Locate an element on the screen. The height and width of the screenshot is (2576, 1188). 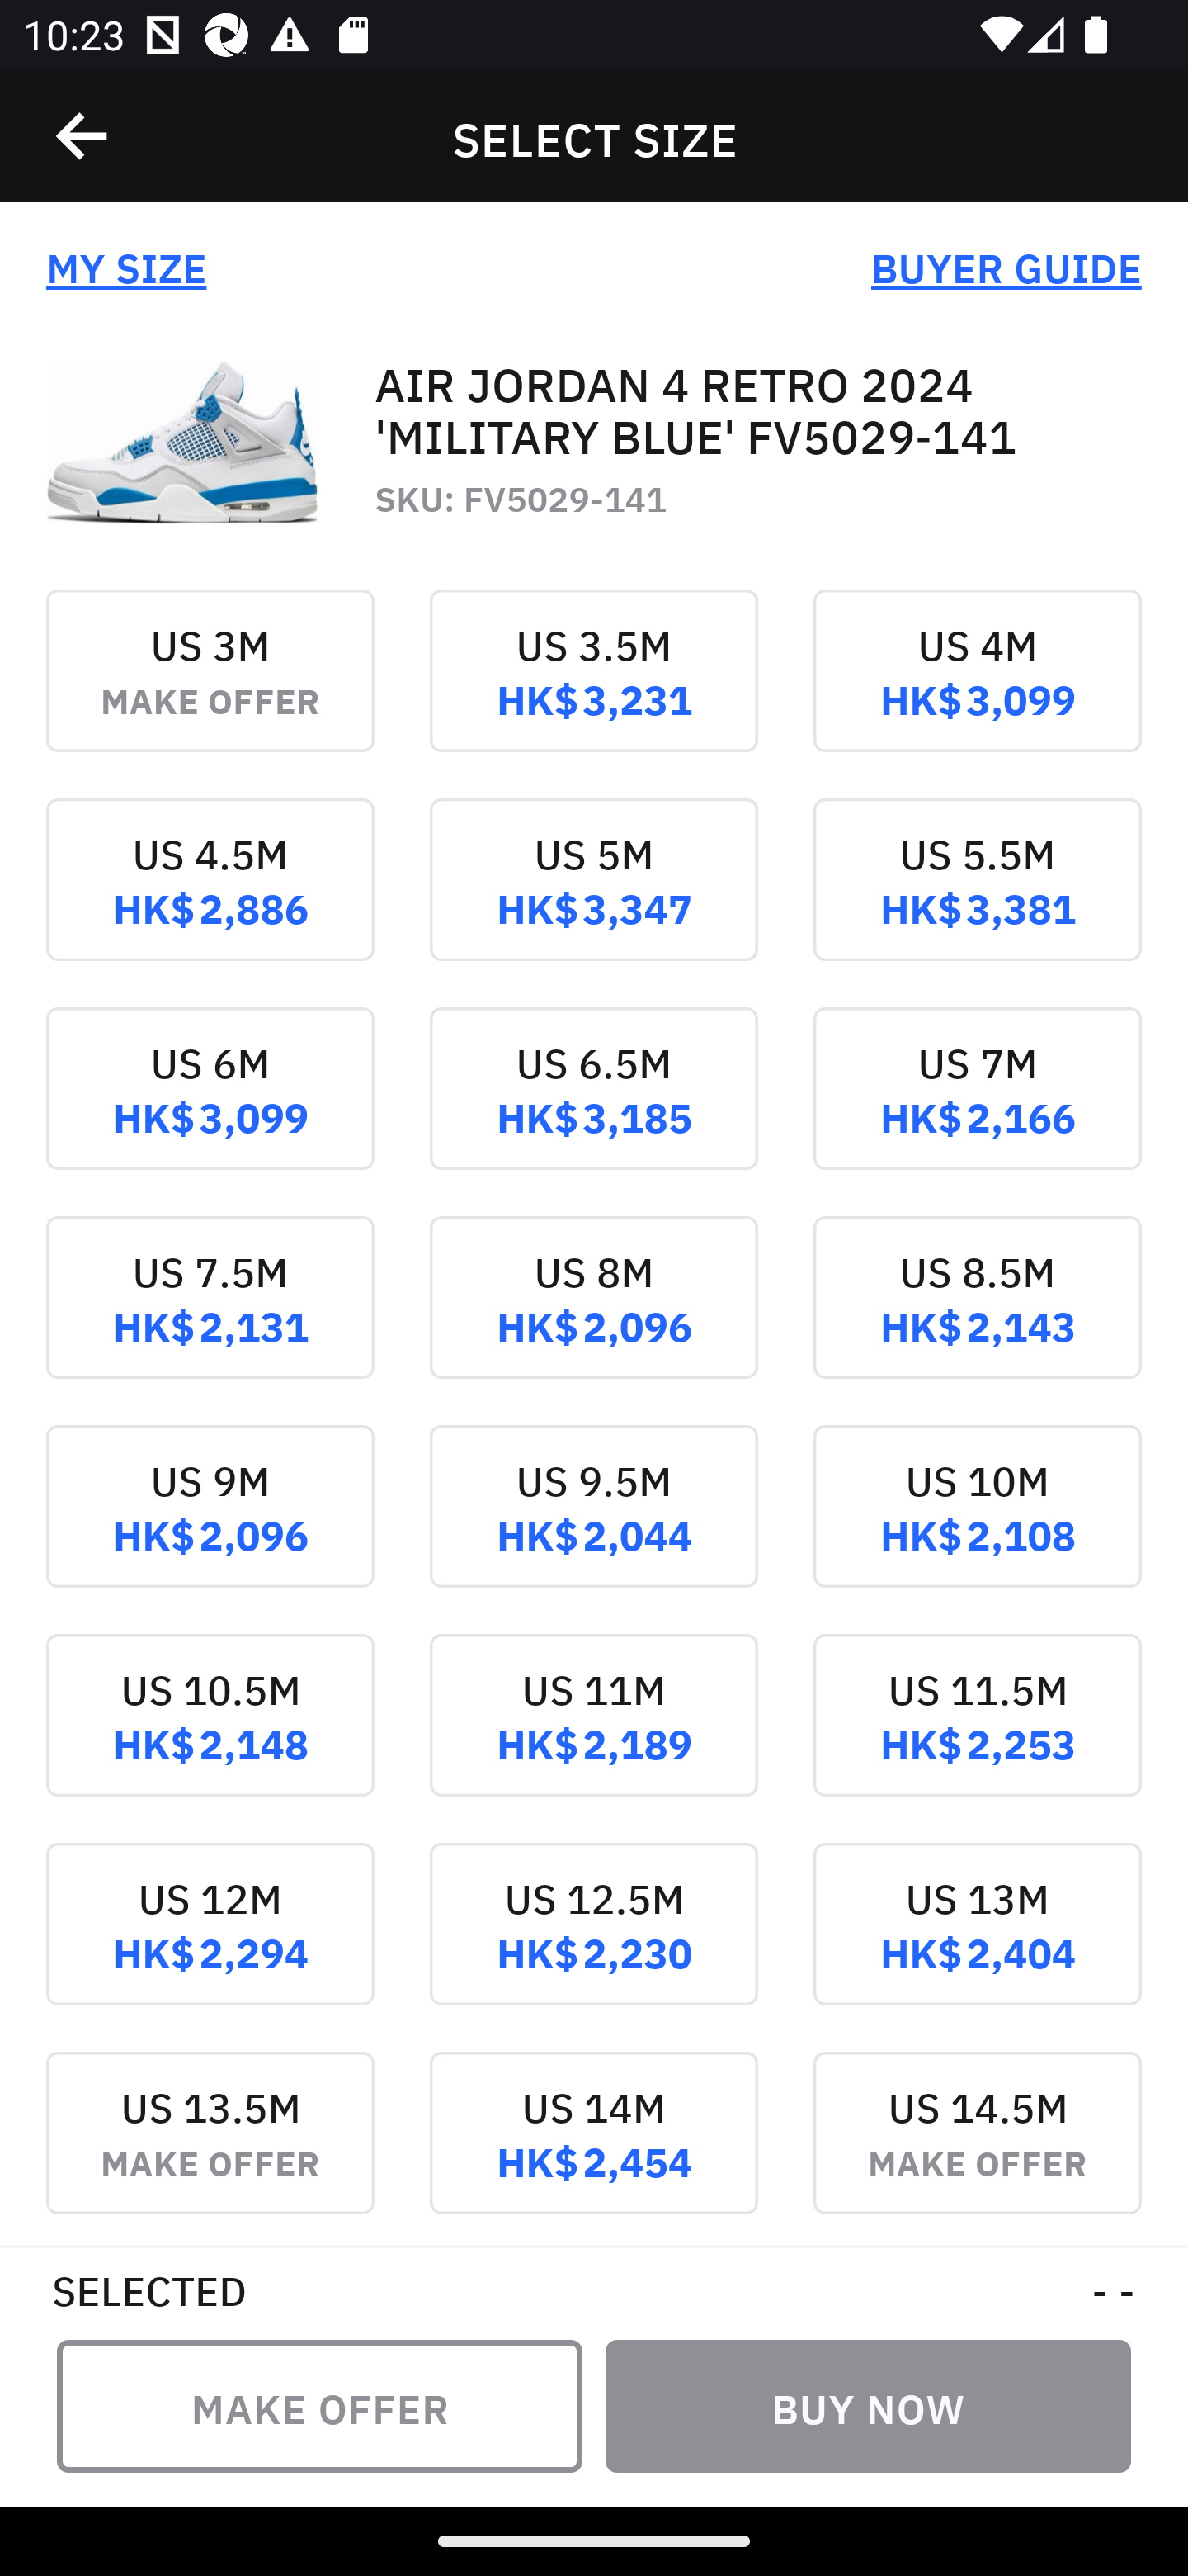
BUY NOW is located at coordinates (868, 2406).